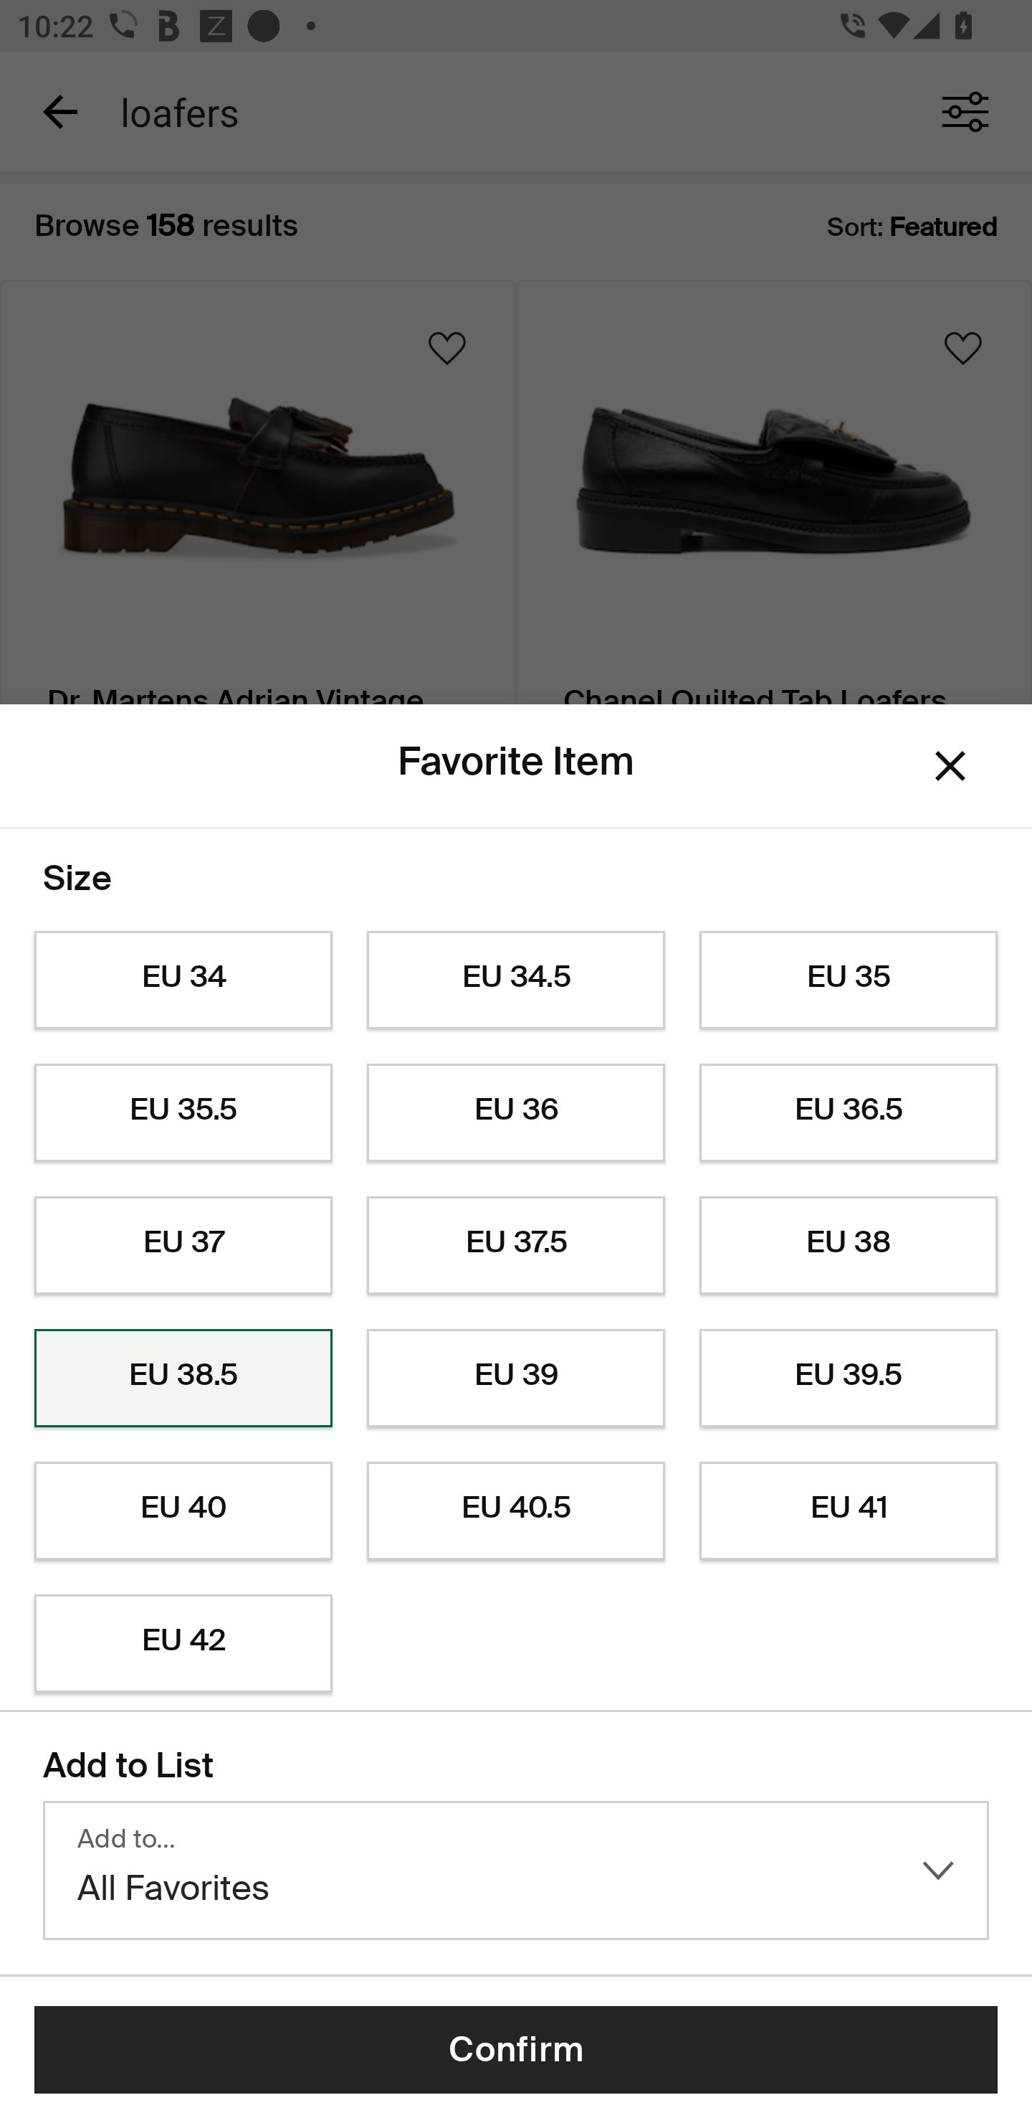 The image size is (1032, 2123). Describe the element at coordinates (849, 1511) in the screenshot. I see `EU 41` at that location.